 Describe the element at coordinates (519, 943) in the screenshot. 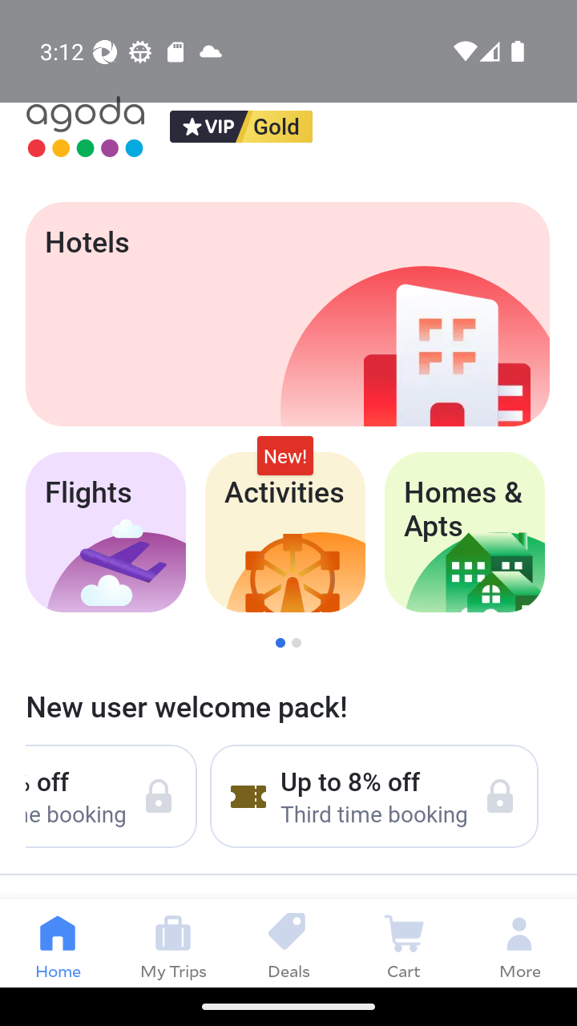

I see `More` at that location.